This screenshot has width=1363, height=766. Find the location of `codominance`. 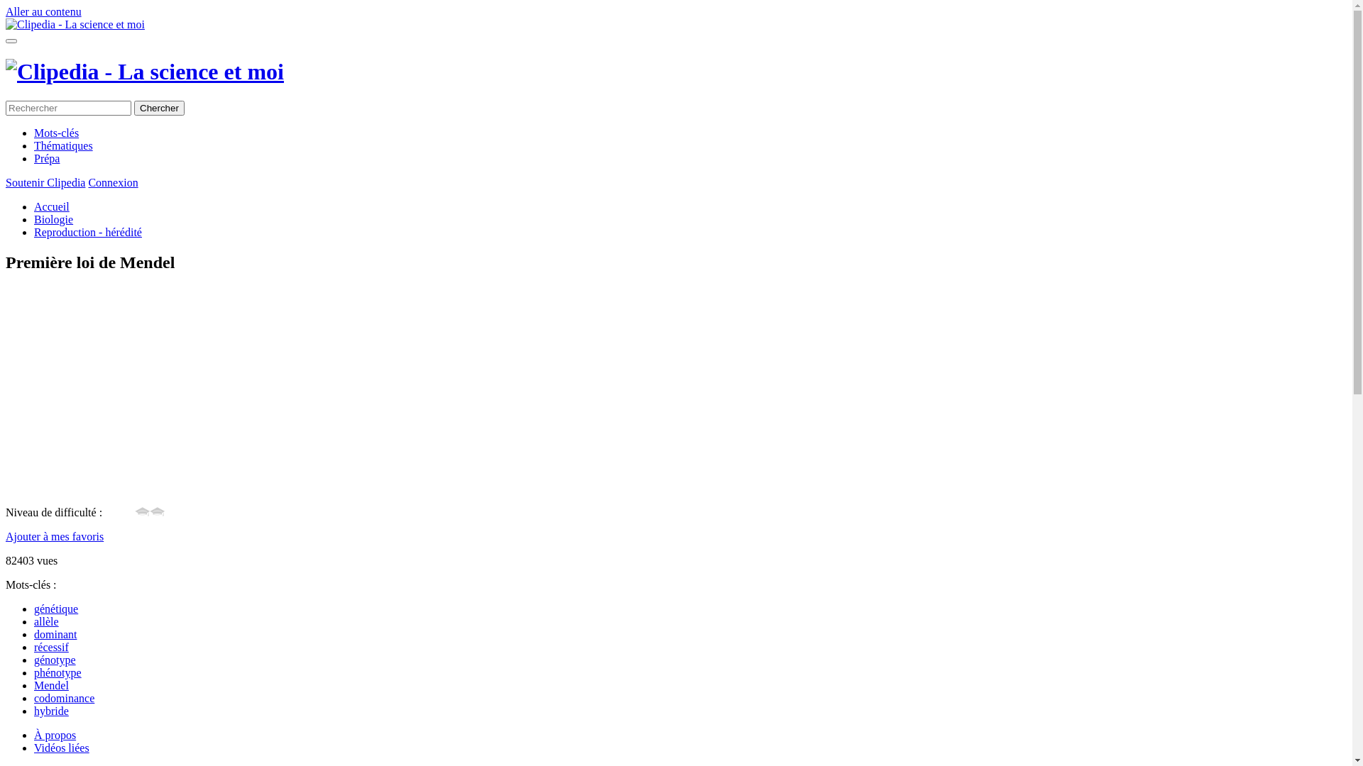

codominance is located at coordinates (64, 698).